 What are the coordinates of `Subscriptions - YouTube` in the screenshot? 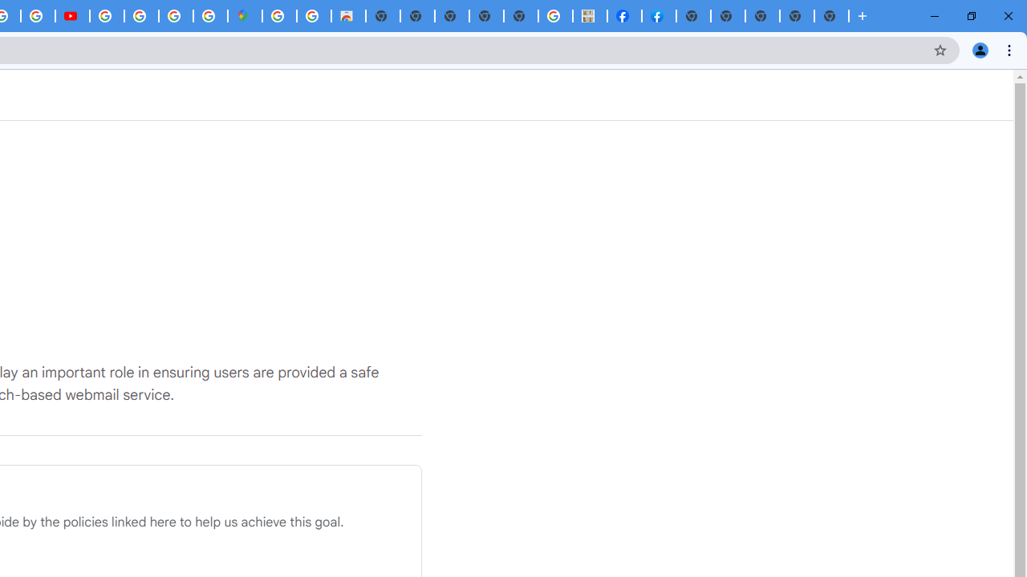 It's located at (72, 16).